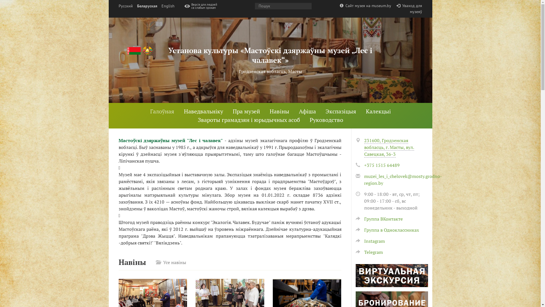  I want to click on +375 1515 64489, so click(381, 165).